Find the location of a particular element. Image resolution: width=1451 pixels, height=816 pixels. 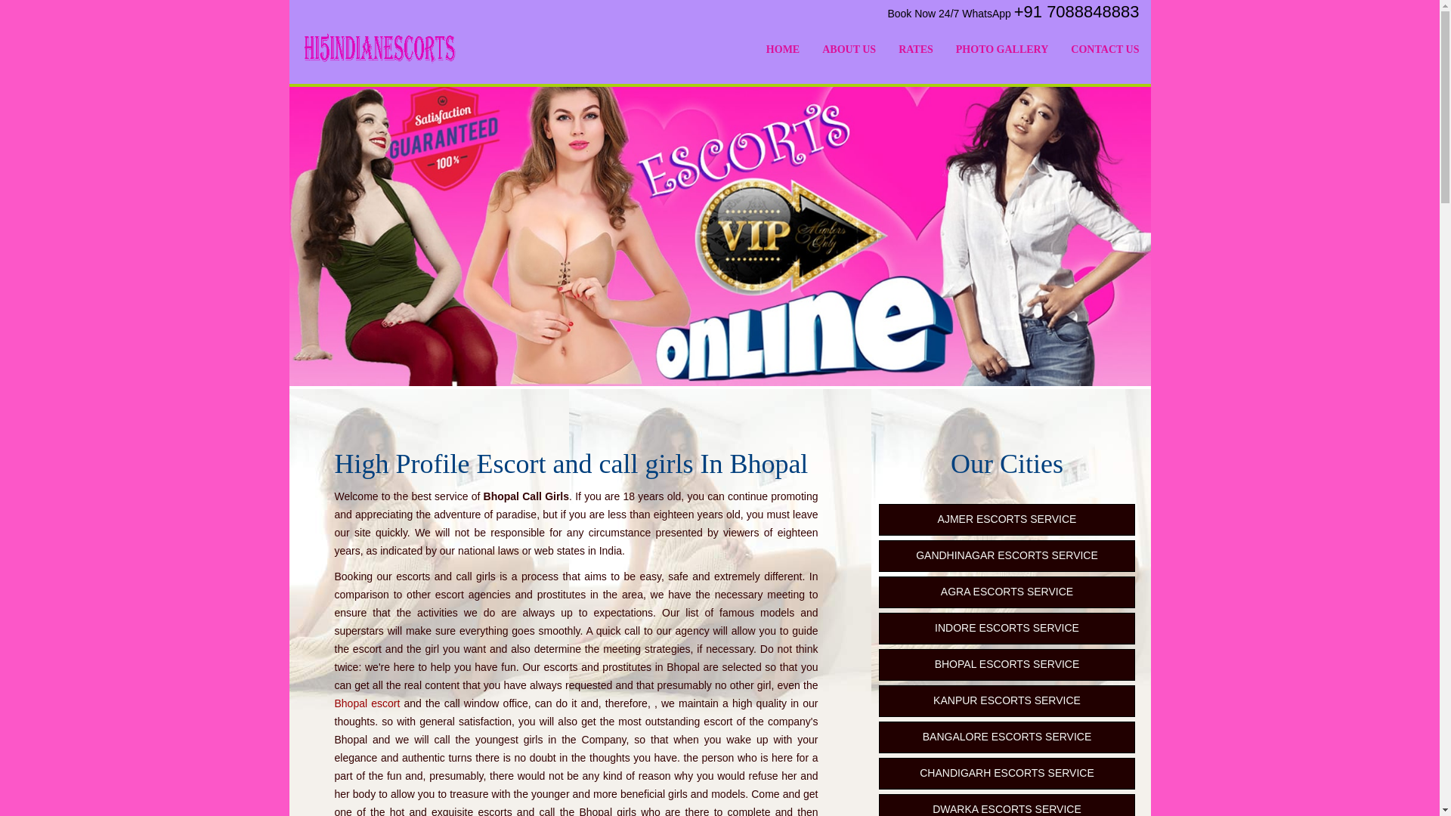

DWARKA ESCORTS SERVICE is located at coordinates (1006, 805).